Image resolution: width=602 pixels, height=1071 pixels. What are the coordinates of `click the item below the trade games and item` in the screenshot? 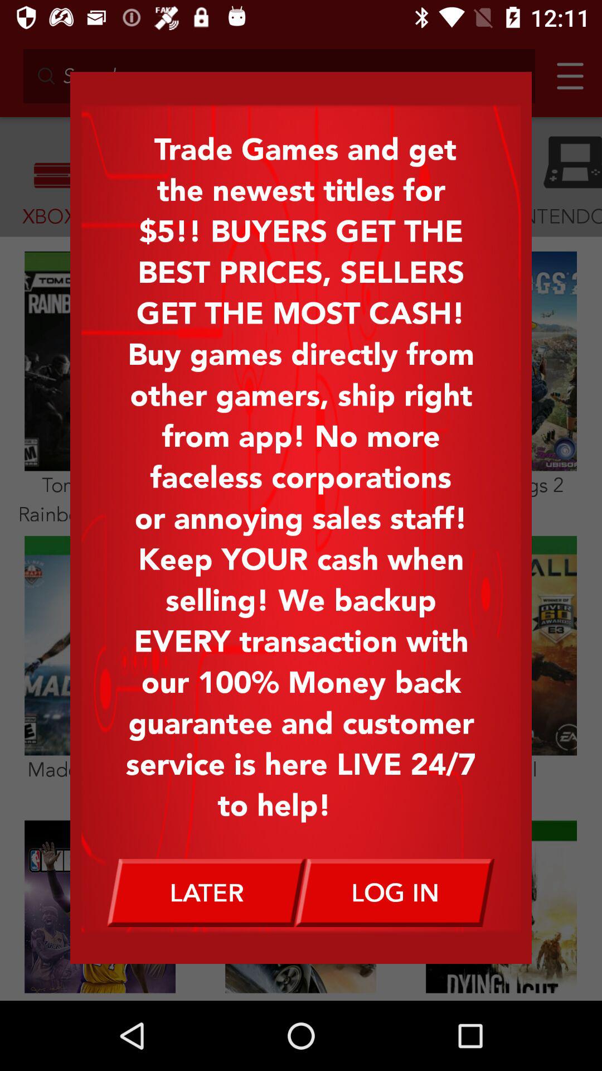 It's located at (395, 893).